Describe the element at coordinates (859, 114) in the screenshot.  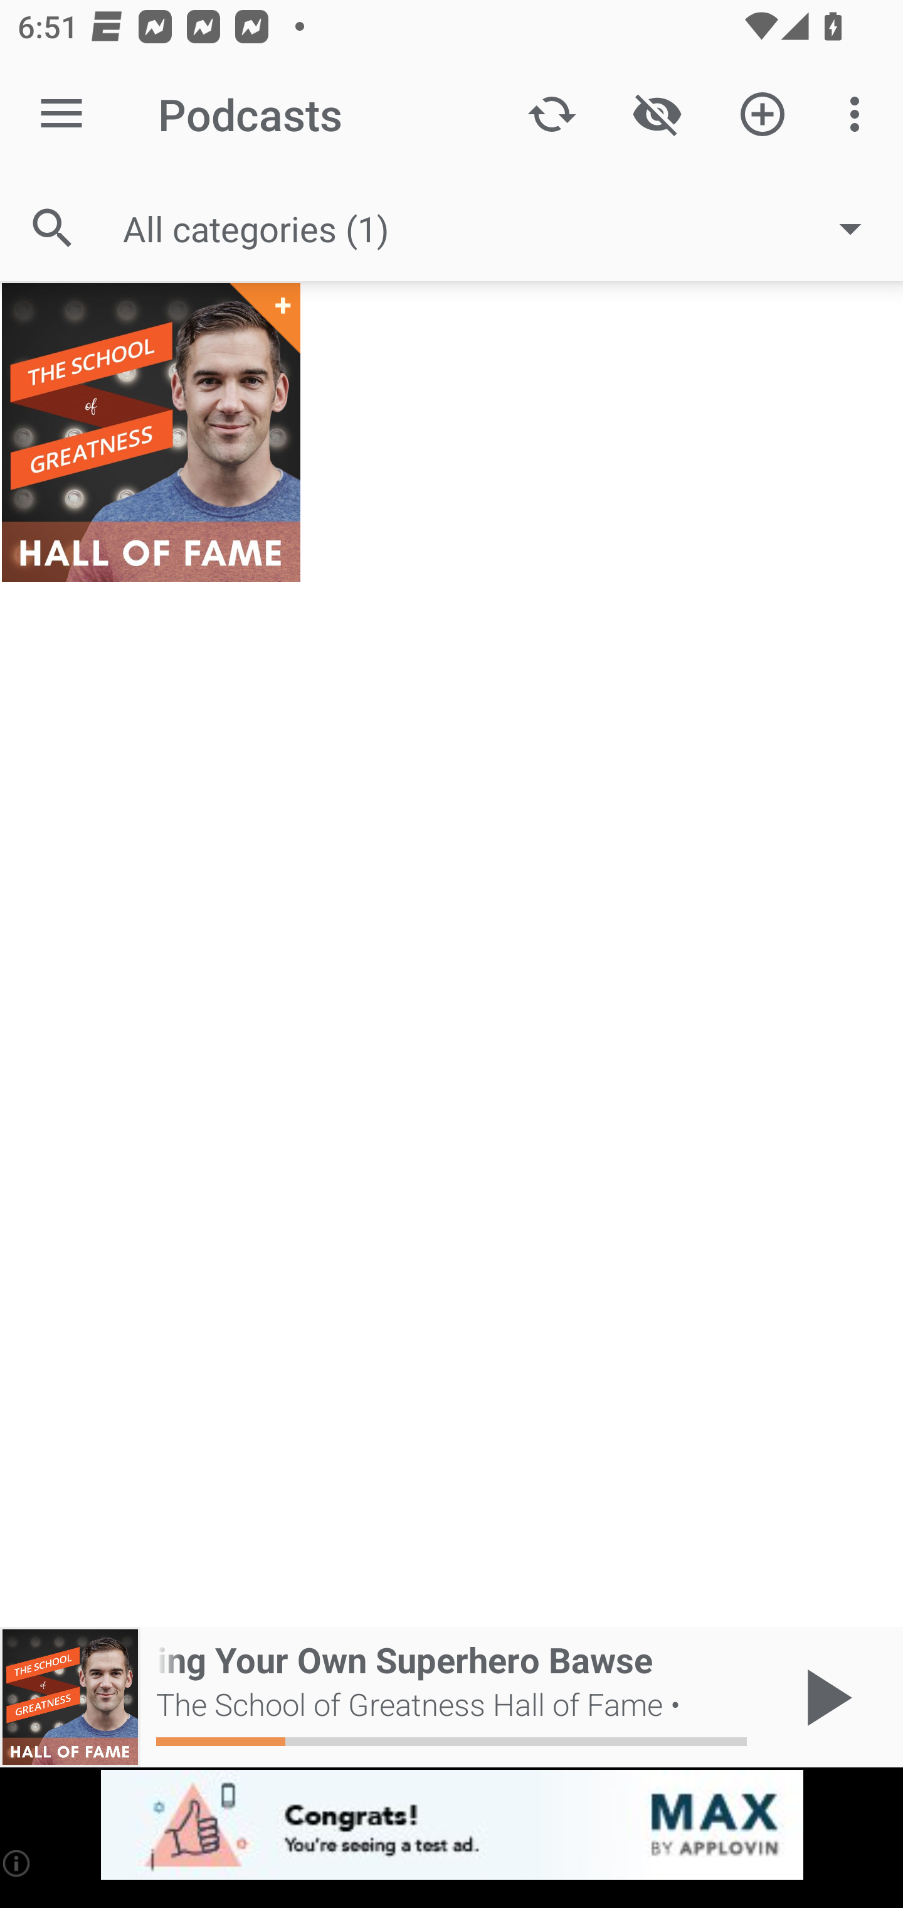
I see `More options` at that location.